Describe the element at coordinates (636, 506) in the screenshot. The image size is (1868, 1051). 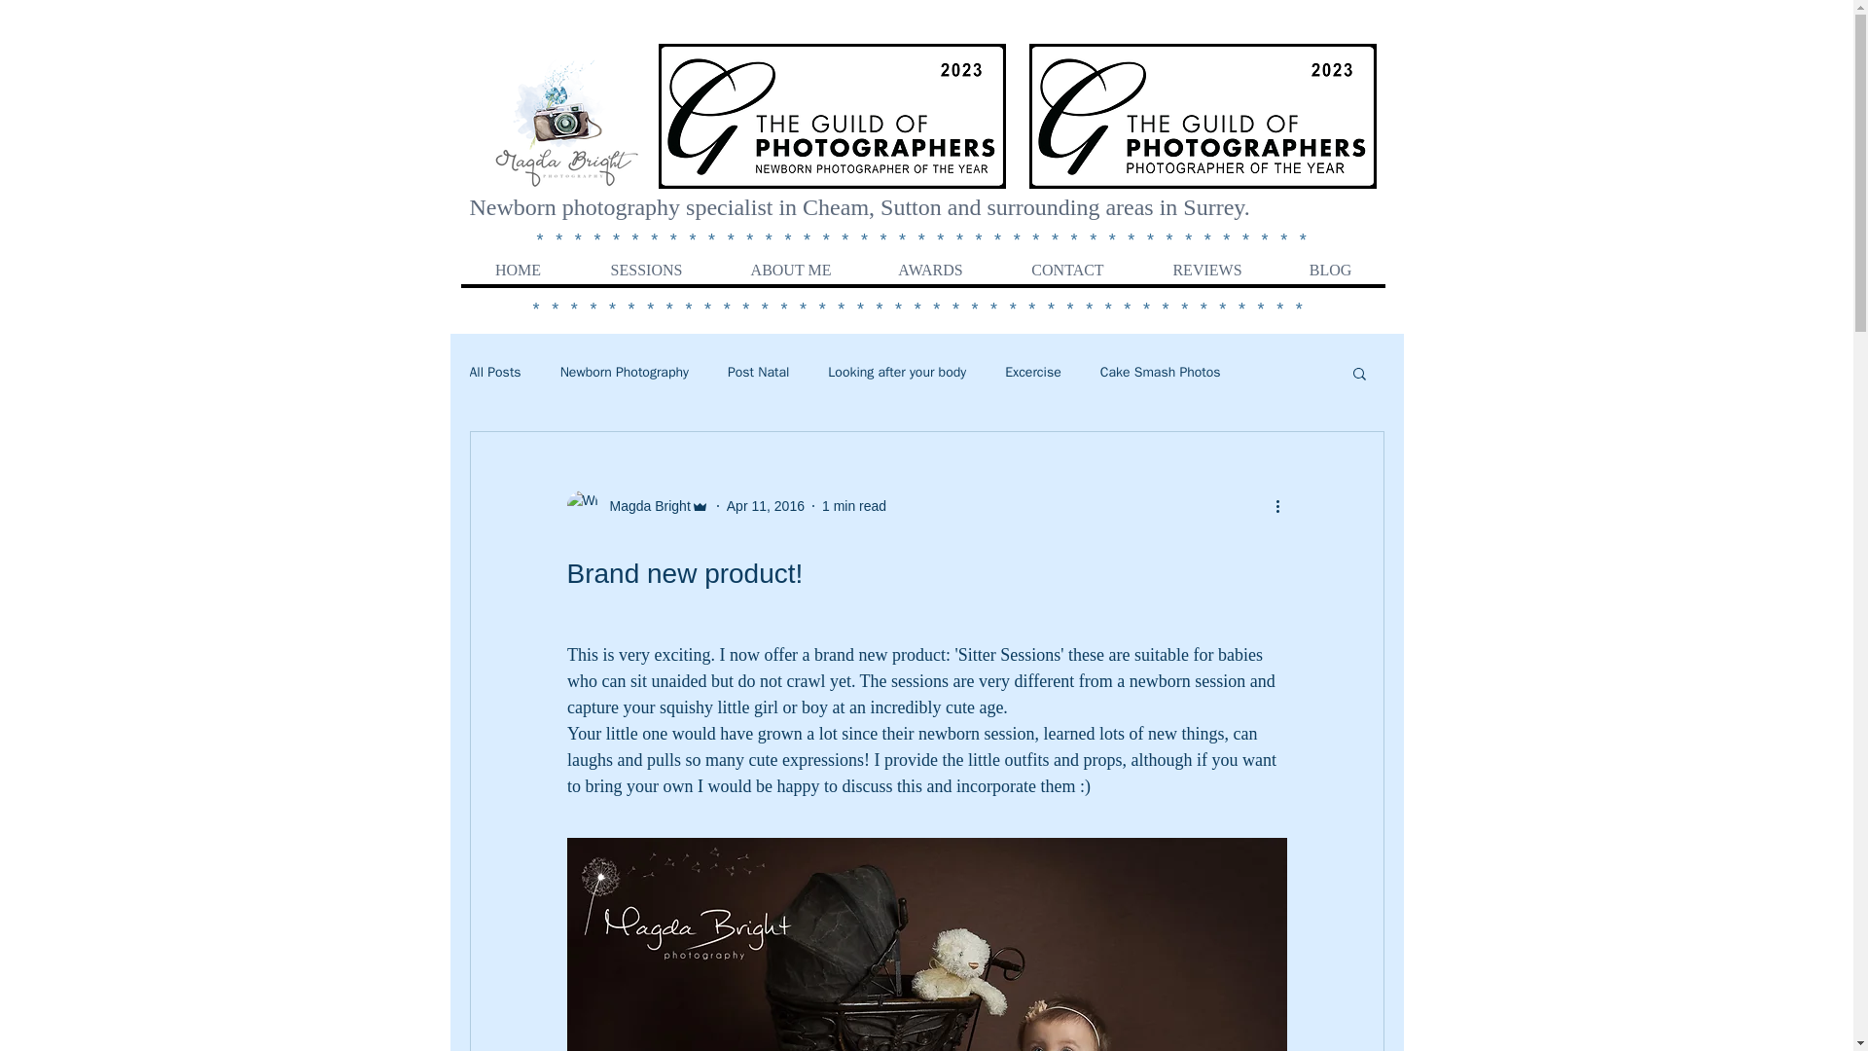
I see `Magda Bright` at that location.